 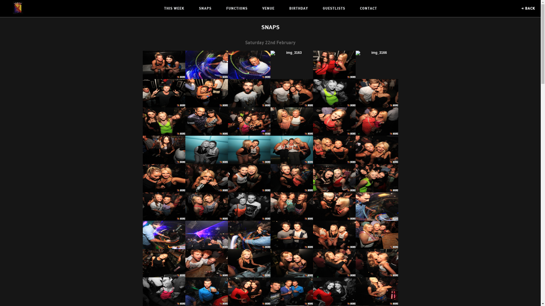 I want to click on  , so click(x=334, y=93).